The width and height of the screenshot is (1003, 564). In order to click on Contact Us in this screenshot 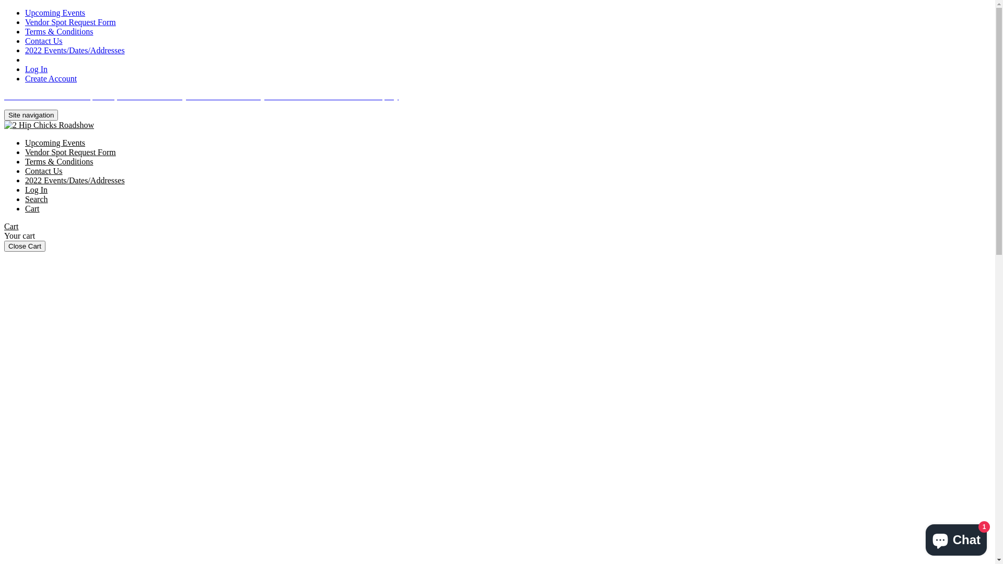, I will do `click(44, 171)`.